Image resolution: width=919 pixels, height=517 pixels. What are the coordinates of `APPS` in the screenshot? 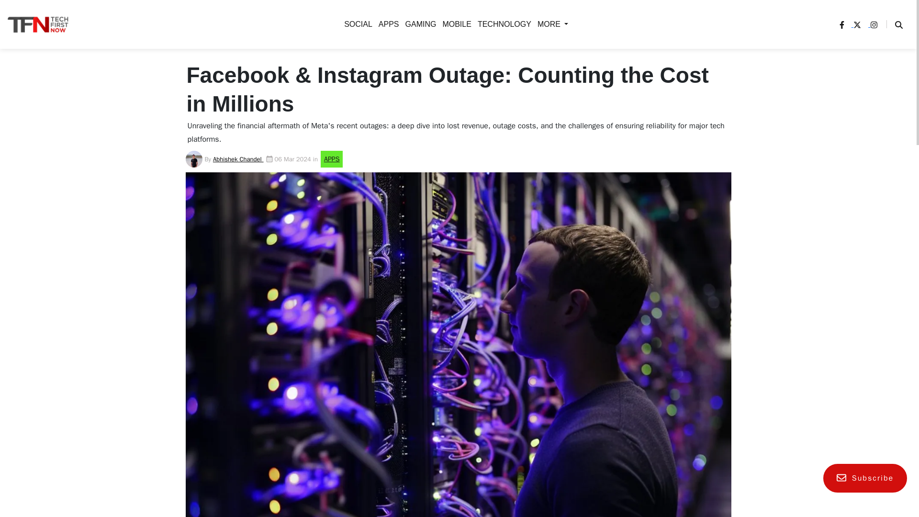 It's located at (256, 123).